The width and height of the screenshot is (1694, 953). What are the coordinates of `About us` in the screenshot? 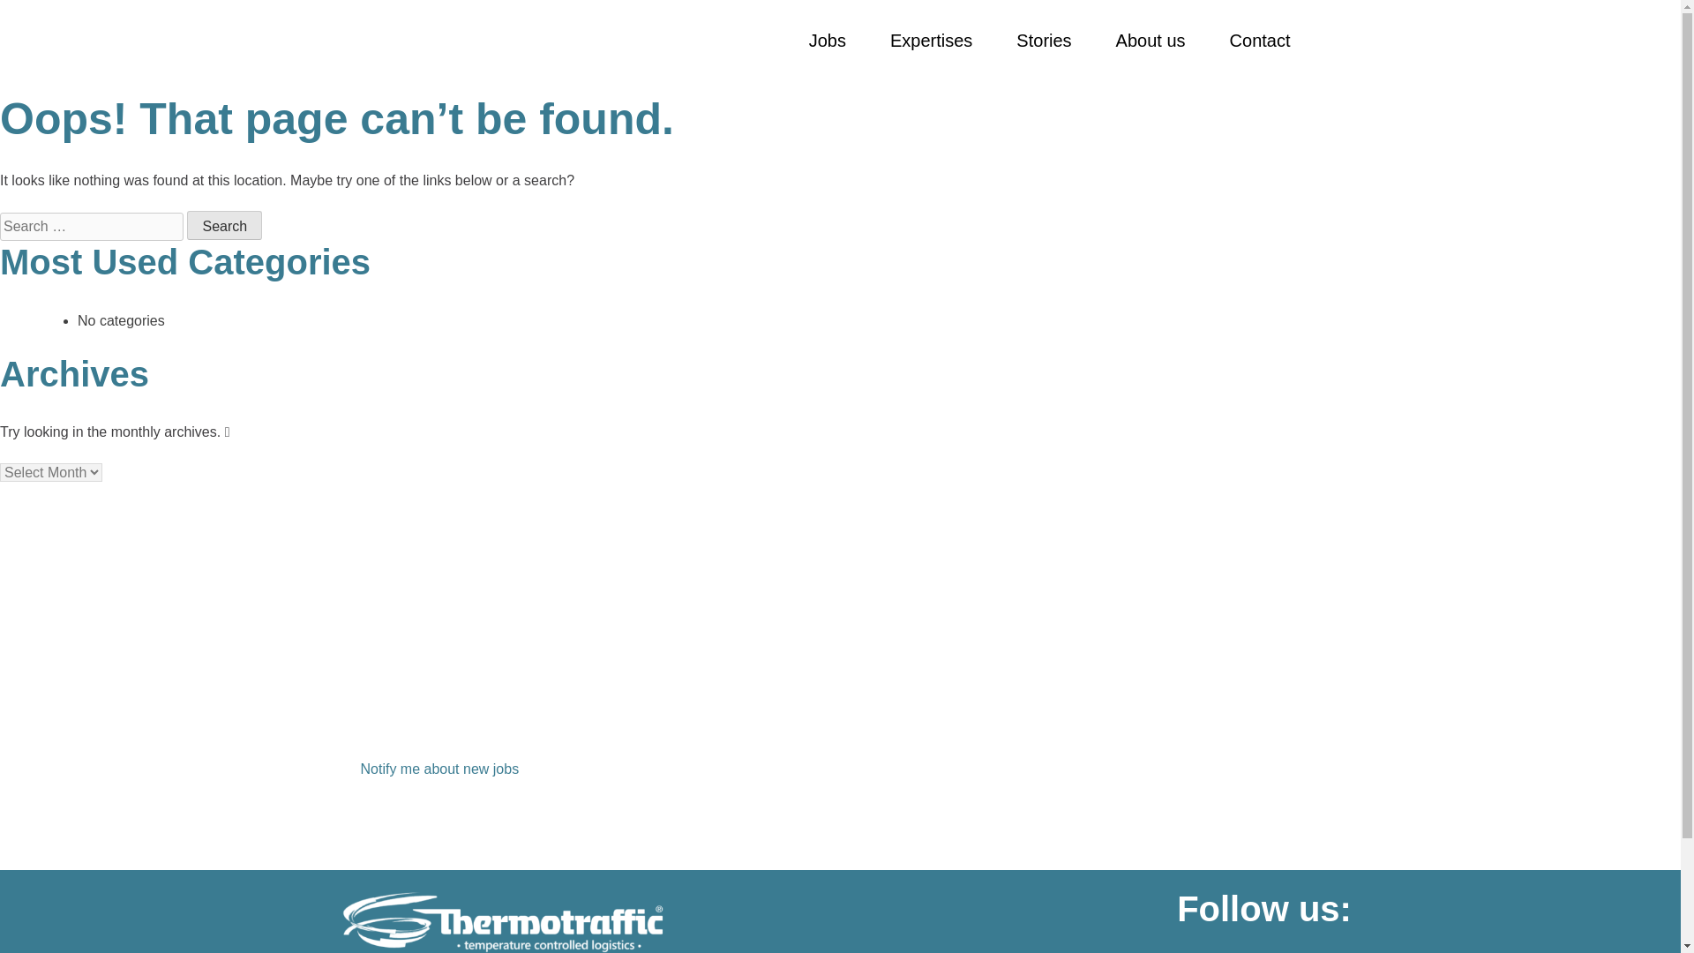 It's located at (1151, 41).